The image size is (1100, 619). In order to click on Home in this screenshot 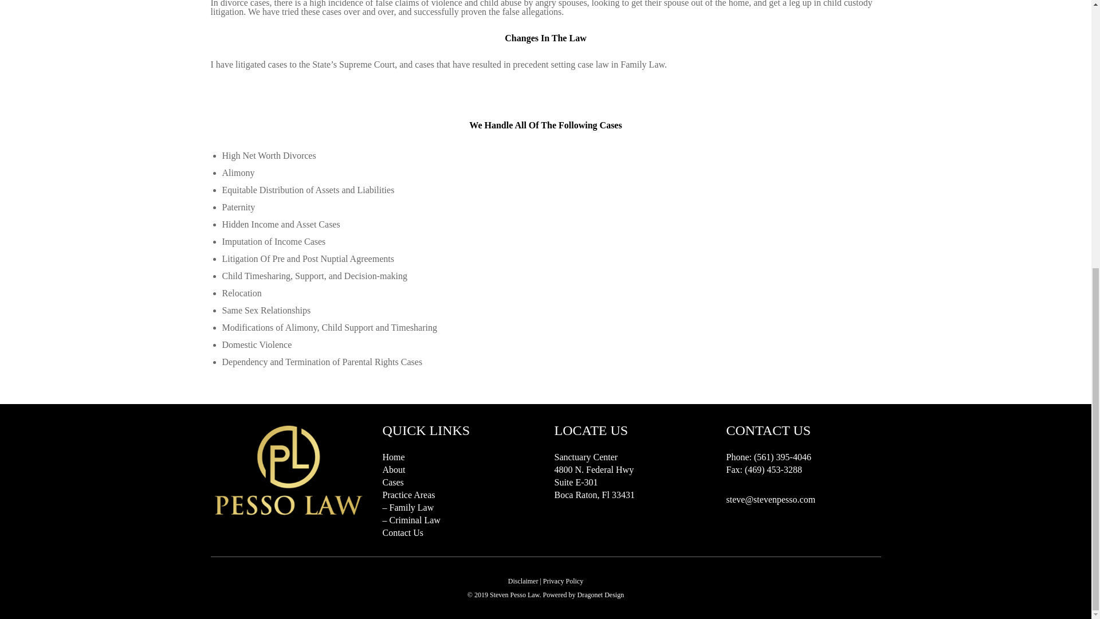, I will do `click(394, 457)`.